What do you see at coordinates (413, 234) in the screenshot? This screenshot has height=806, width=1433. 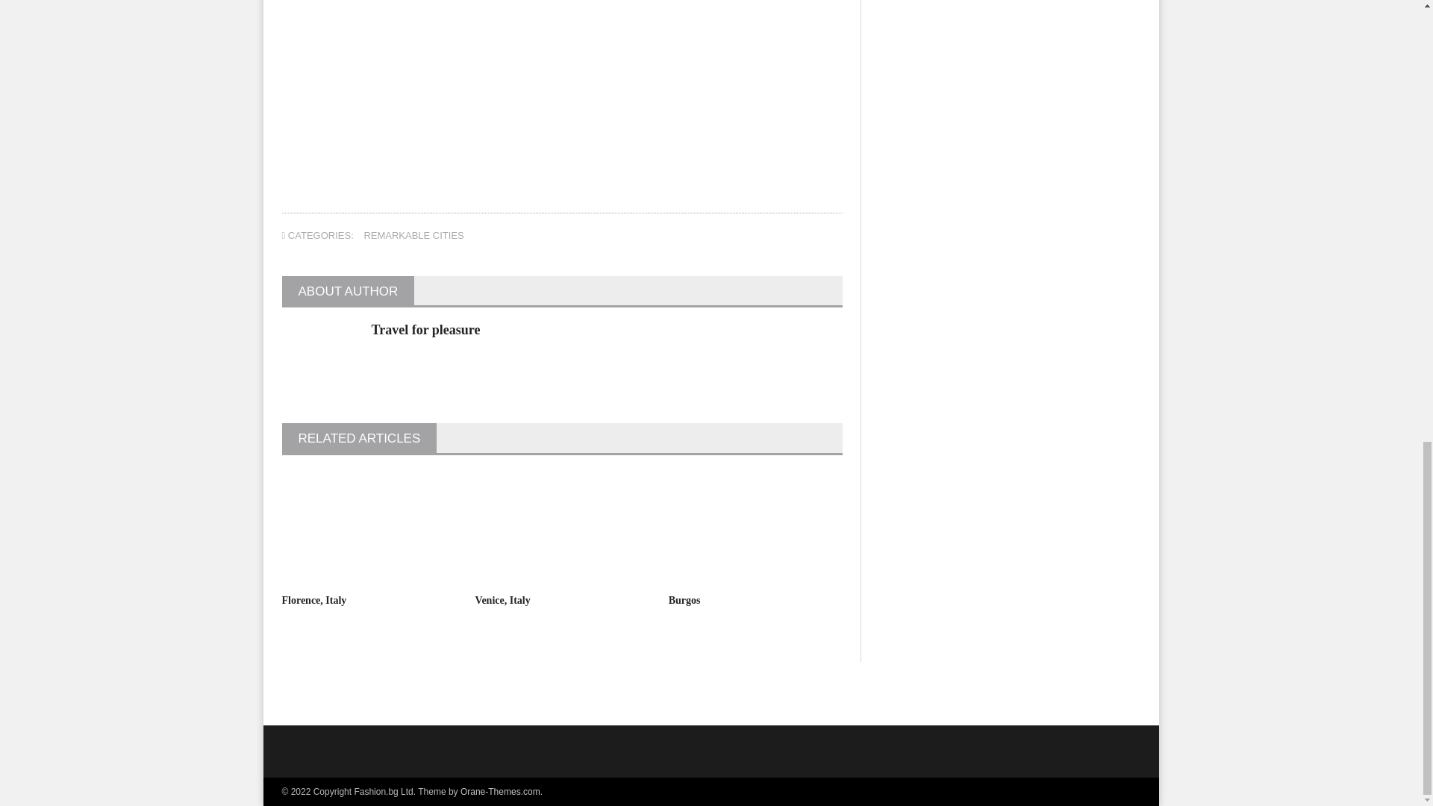 I see `REMARKABLE CITIES` at bounding box center [413, 234].